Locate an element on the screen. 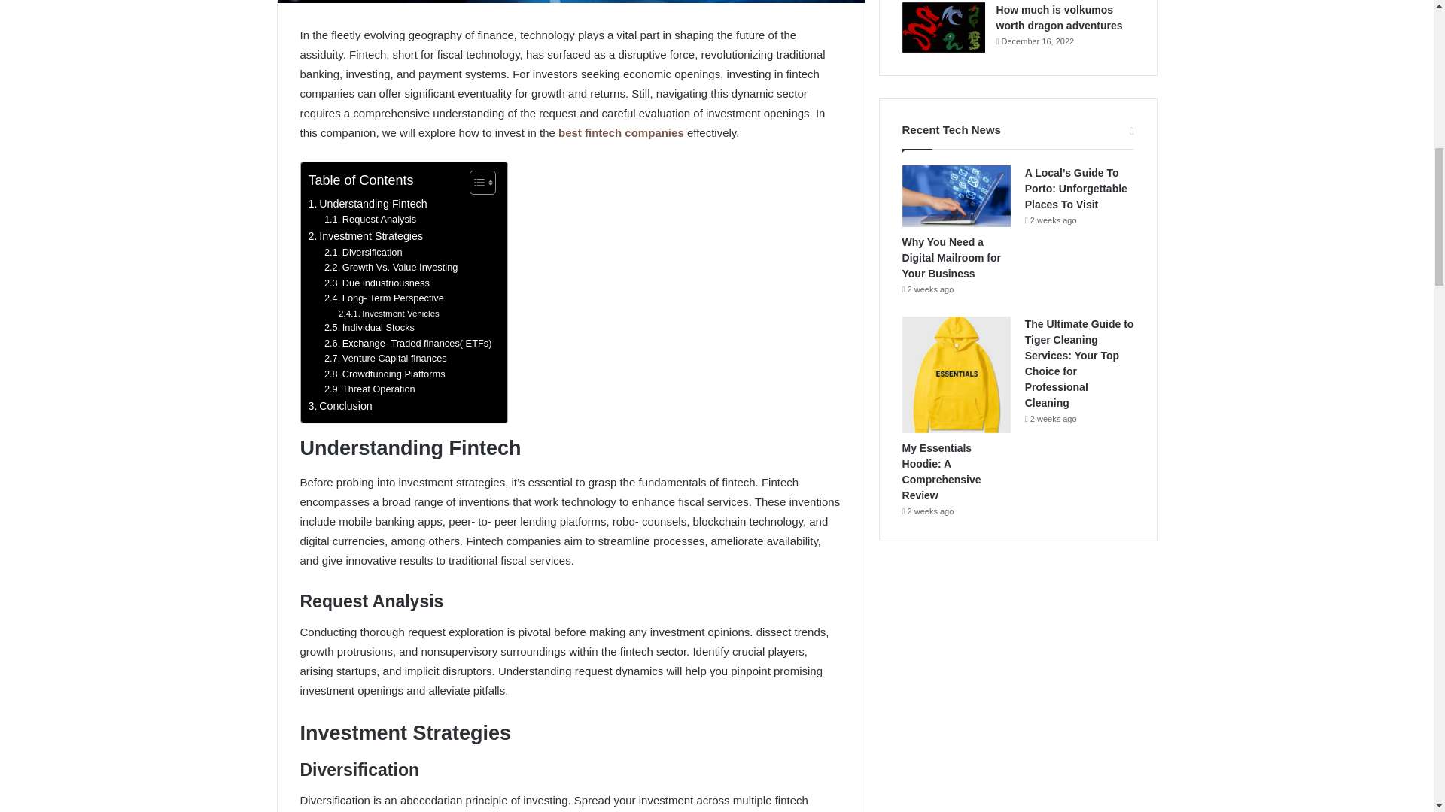 The width and height of the screenshot is (1445, 812). Request Analysis is located at coordinates (370, 220).